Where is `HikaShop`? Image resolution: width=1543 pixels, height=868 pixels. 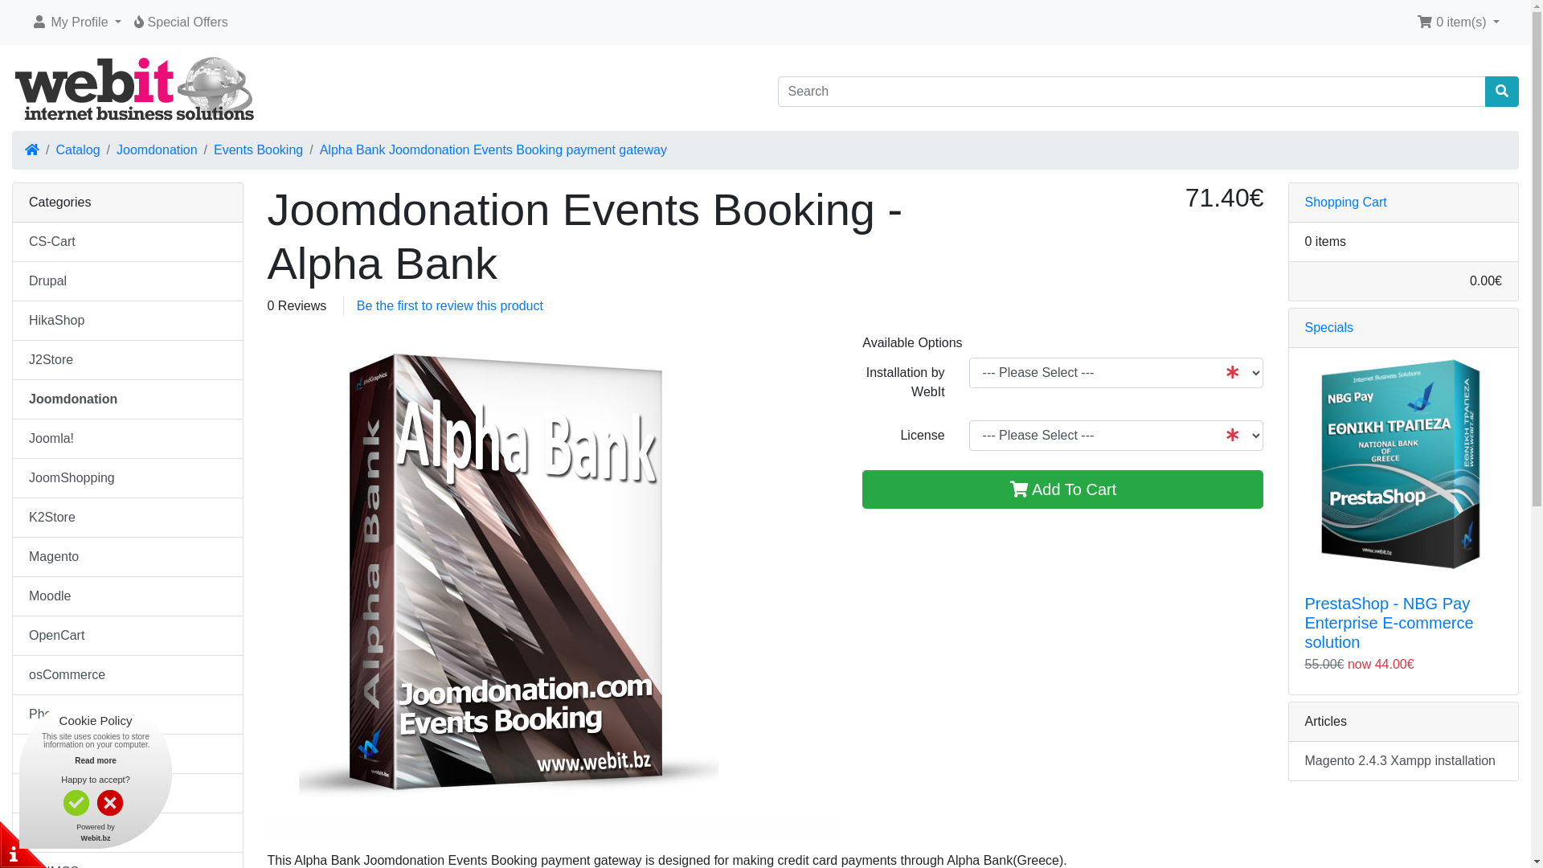 HikaShop is located at coordinates (128, 321).